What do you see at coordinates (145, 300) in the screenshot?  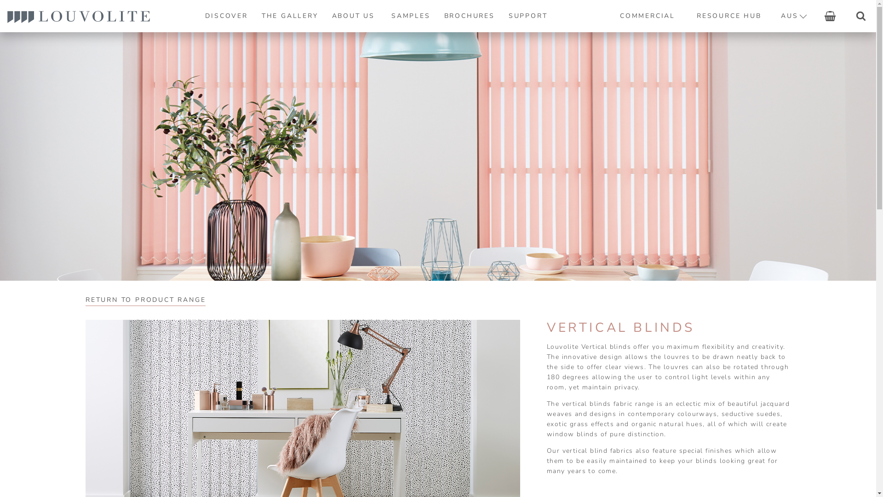 I see `RETURN TO PRODUCT RANGE` at bounding box center [145, 300].